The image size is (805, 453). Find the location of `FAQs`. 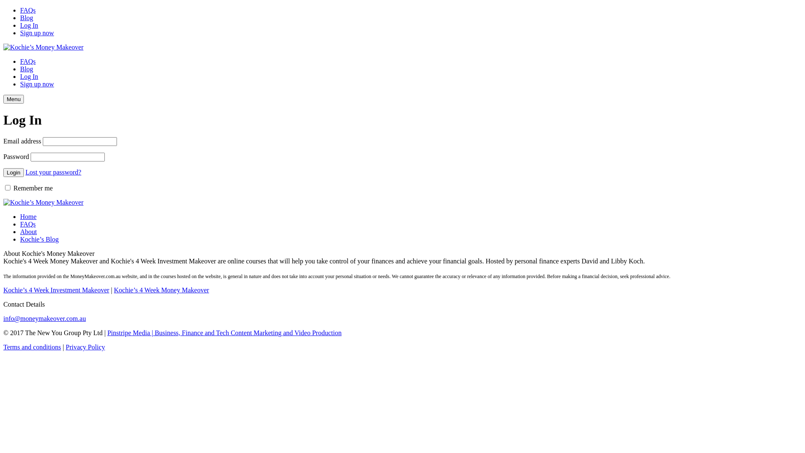

FAQs is located at coordinates (28, 224).